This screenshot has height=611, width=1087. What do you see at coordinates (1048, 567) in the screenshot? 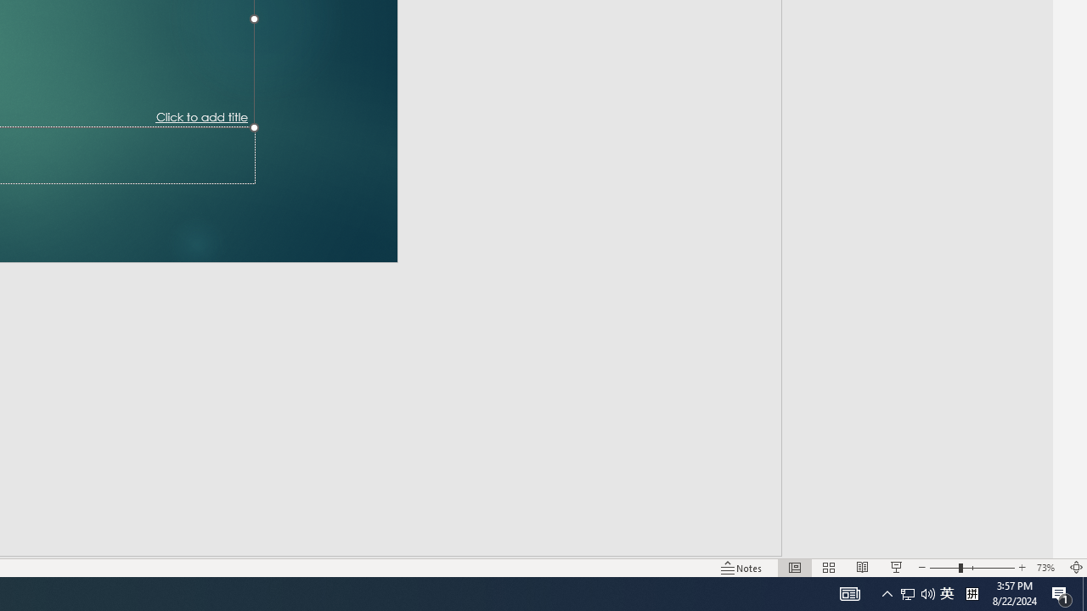
I see `Zoom 73%` at bounding box center [1048, 567].